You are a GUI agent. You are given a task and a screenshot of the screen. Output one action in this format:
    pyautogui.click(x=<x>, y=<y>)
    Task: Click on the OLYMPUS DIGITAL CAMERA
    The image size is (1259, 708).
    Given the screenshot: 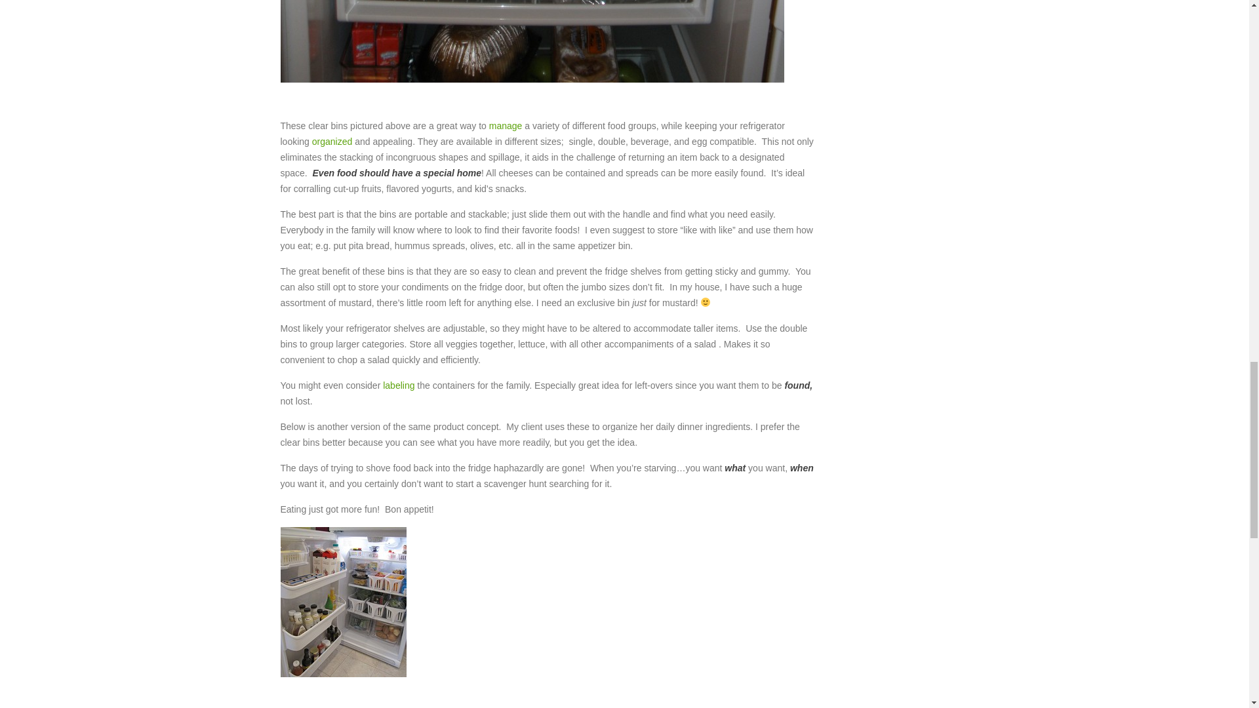 What is the action you would take?
    pyautogui.click(x=532, y=41)
    